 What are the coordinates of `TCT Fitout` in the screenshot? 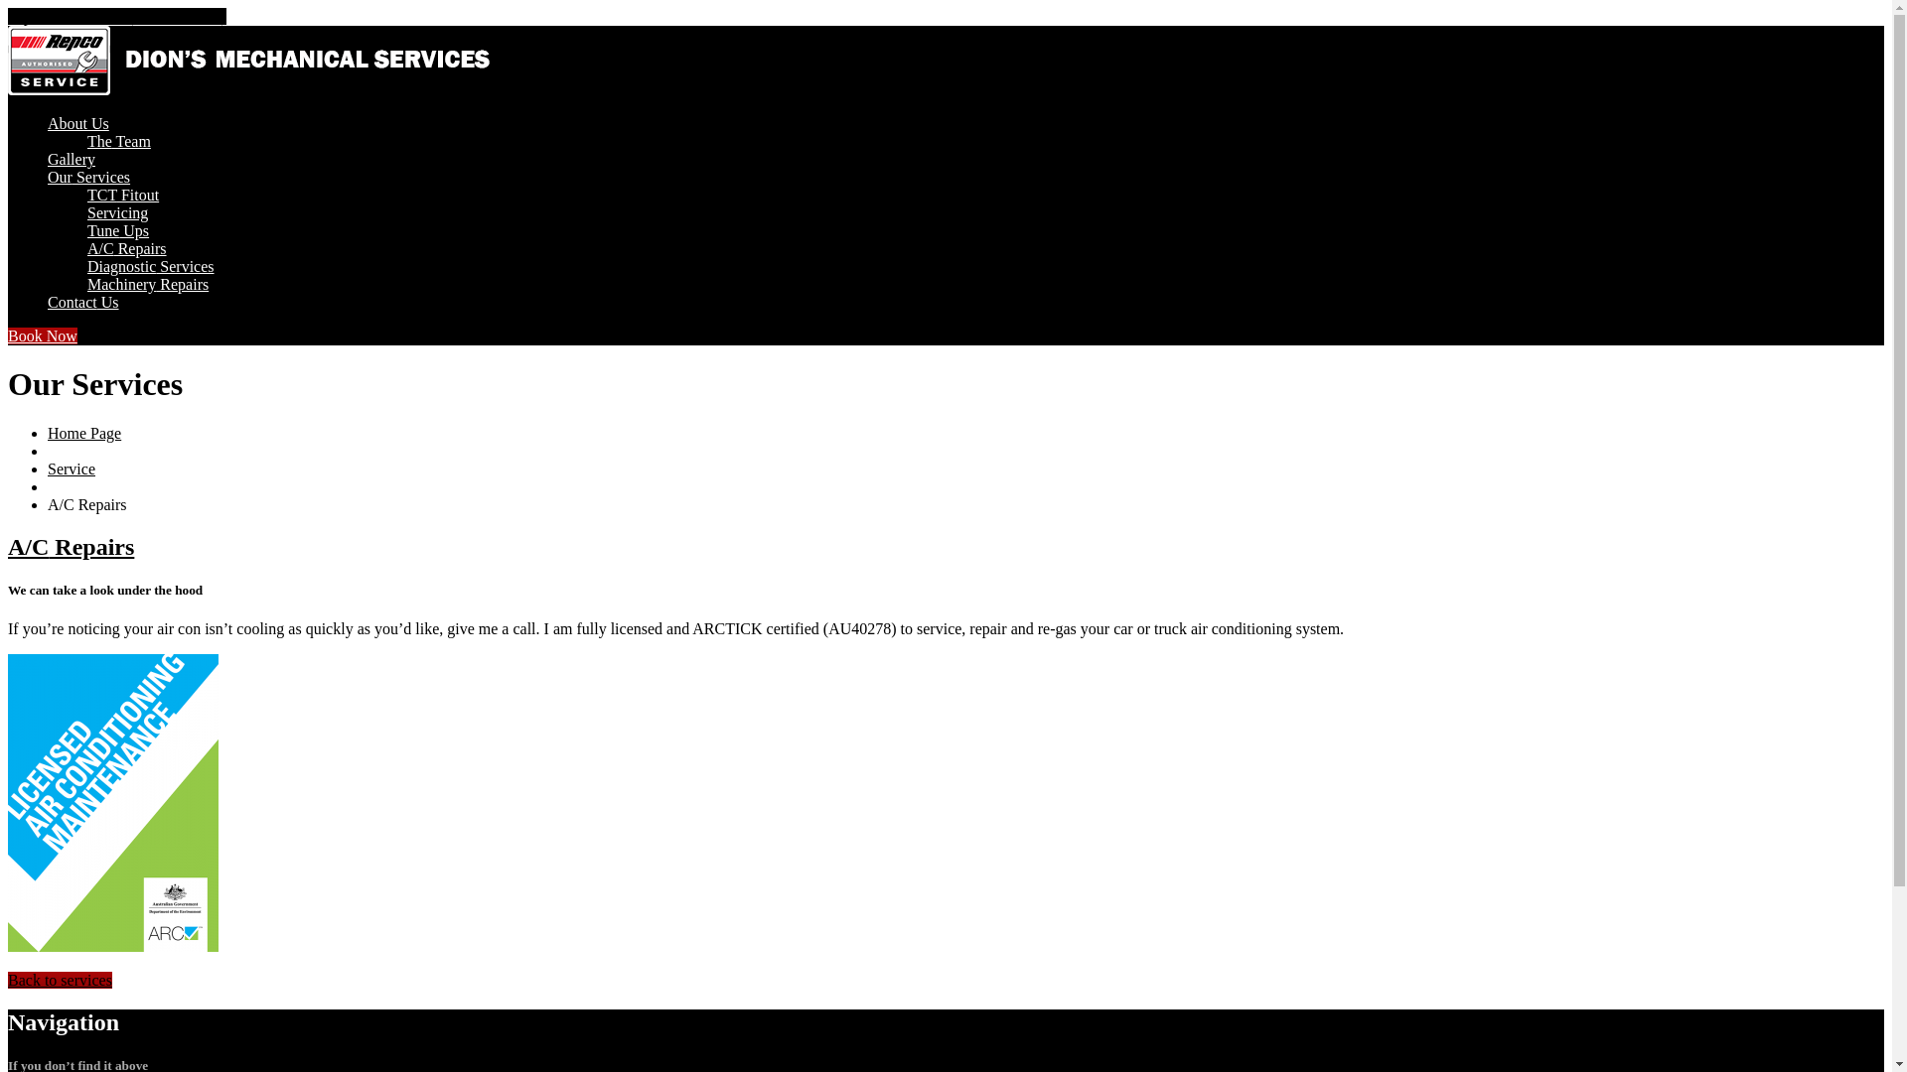 It's located at (123, 195).